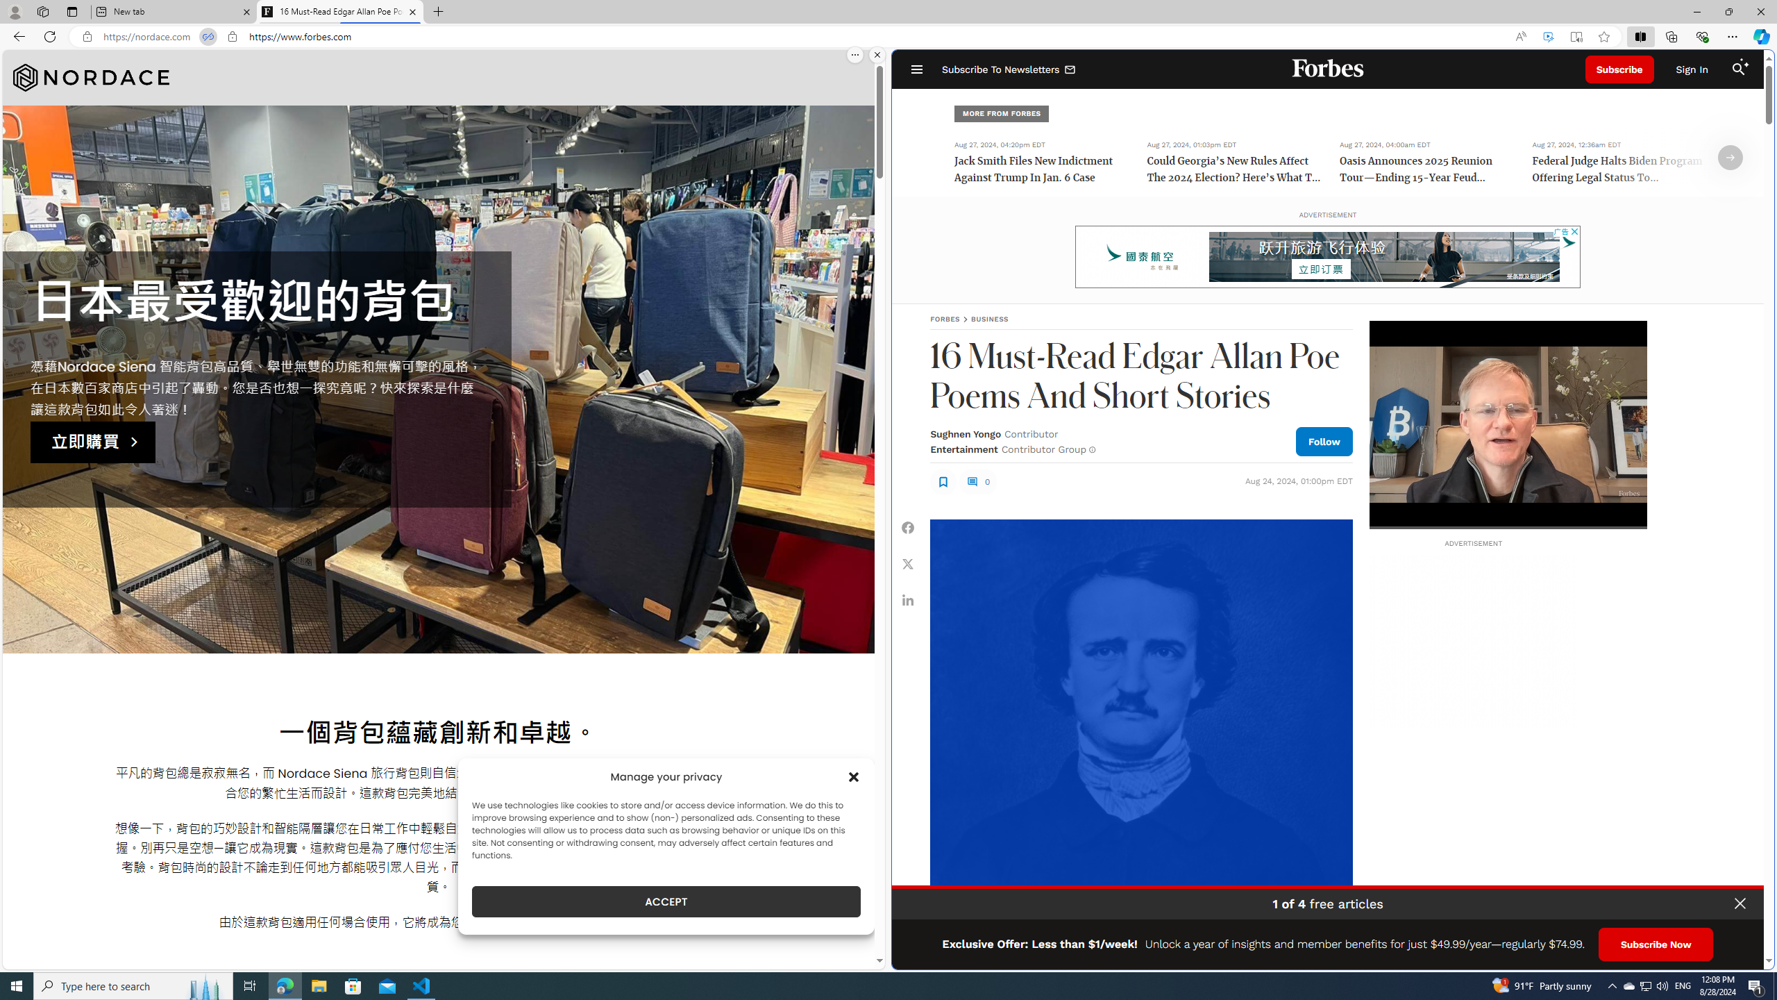 This screenshot has height=1000, width=1777. Describe the element at coordinates (42, 11) in the screenshot. I see `Workspaces` at that location.